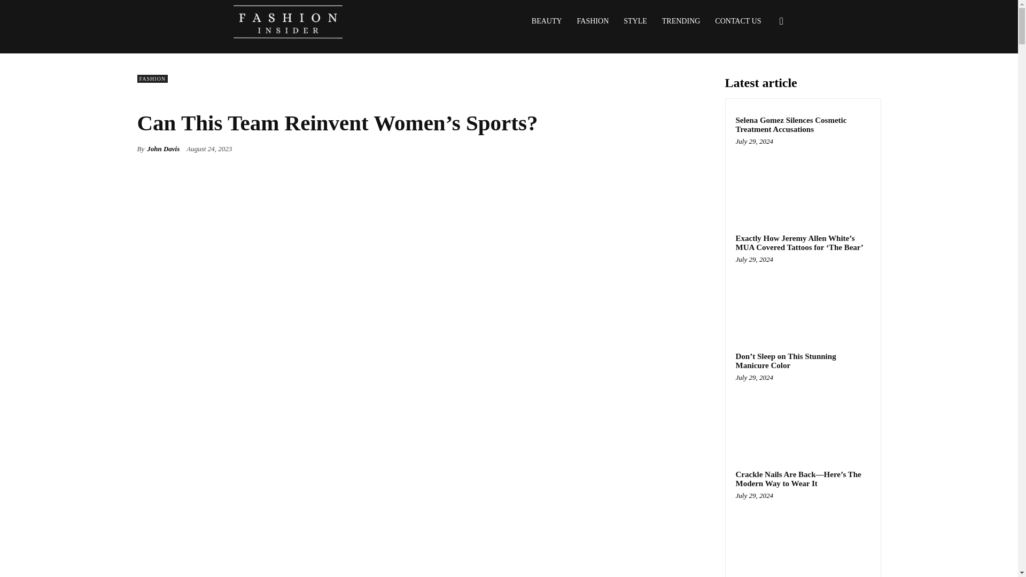  I want to click on CONTACT US, so click(738, 21).